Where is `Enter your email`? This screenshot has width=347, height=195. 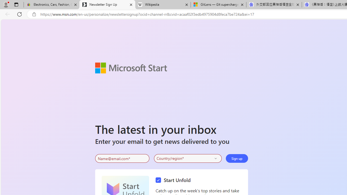 Enter your email is located at coordinates (122, 158).